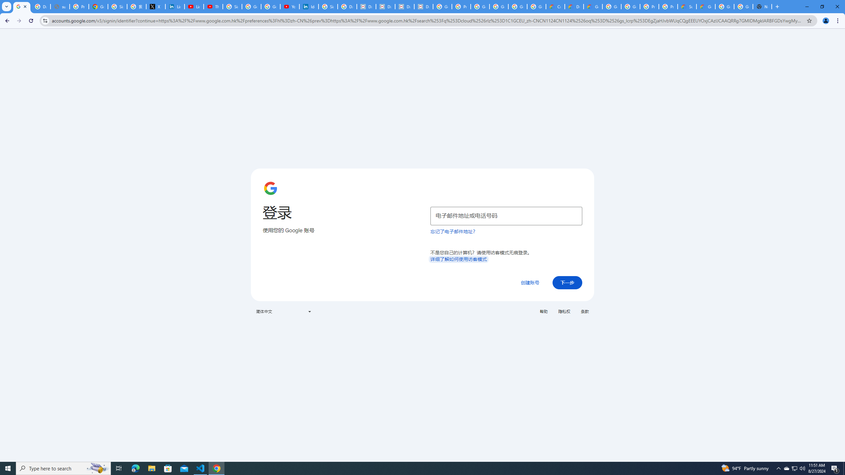  Describe the element at coordinates (385, 7) in the screenshot. I see `Data Privacy Framework` at that location.